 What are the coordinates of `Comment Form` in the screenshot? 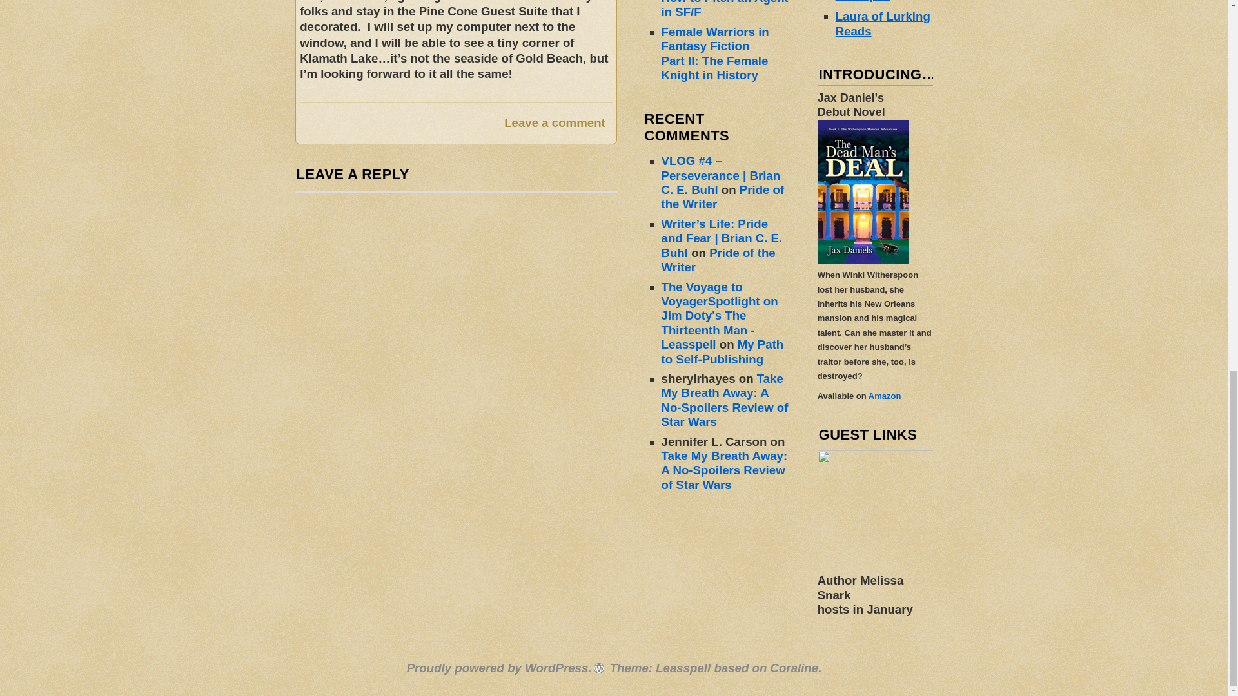 It's located at (457, 330).